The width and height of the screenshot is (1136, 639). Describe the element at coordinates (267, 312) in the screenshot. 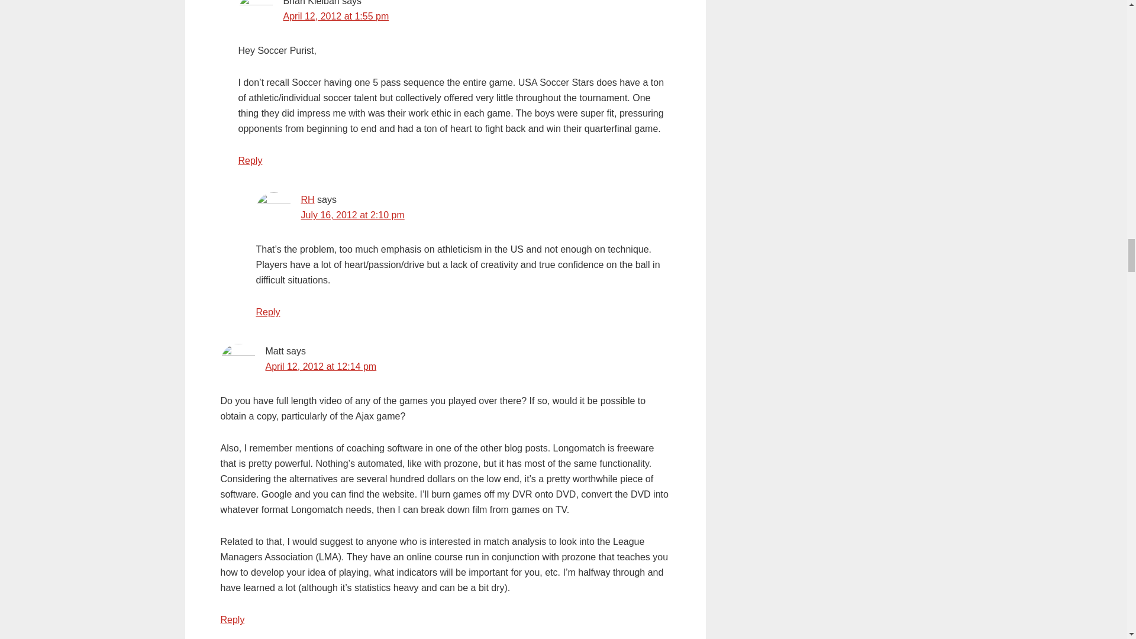

I see `Reply` at that location.